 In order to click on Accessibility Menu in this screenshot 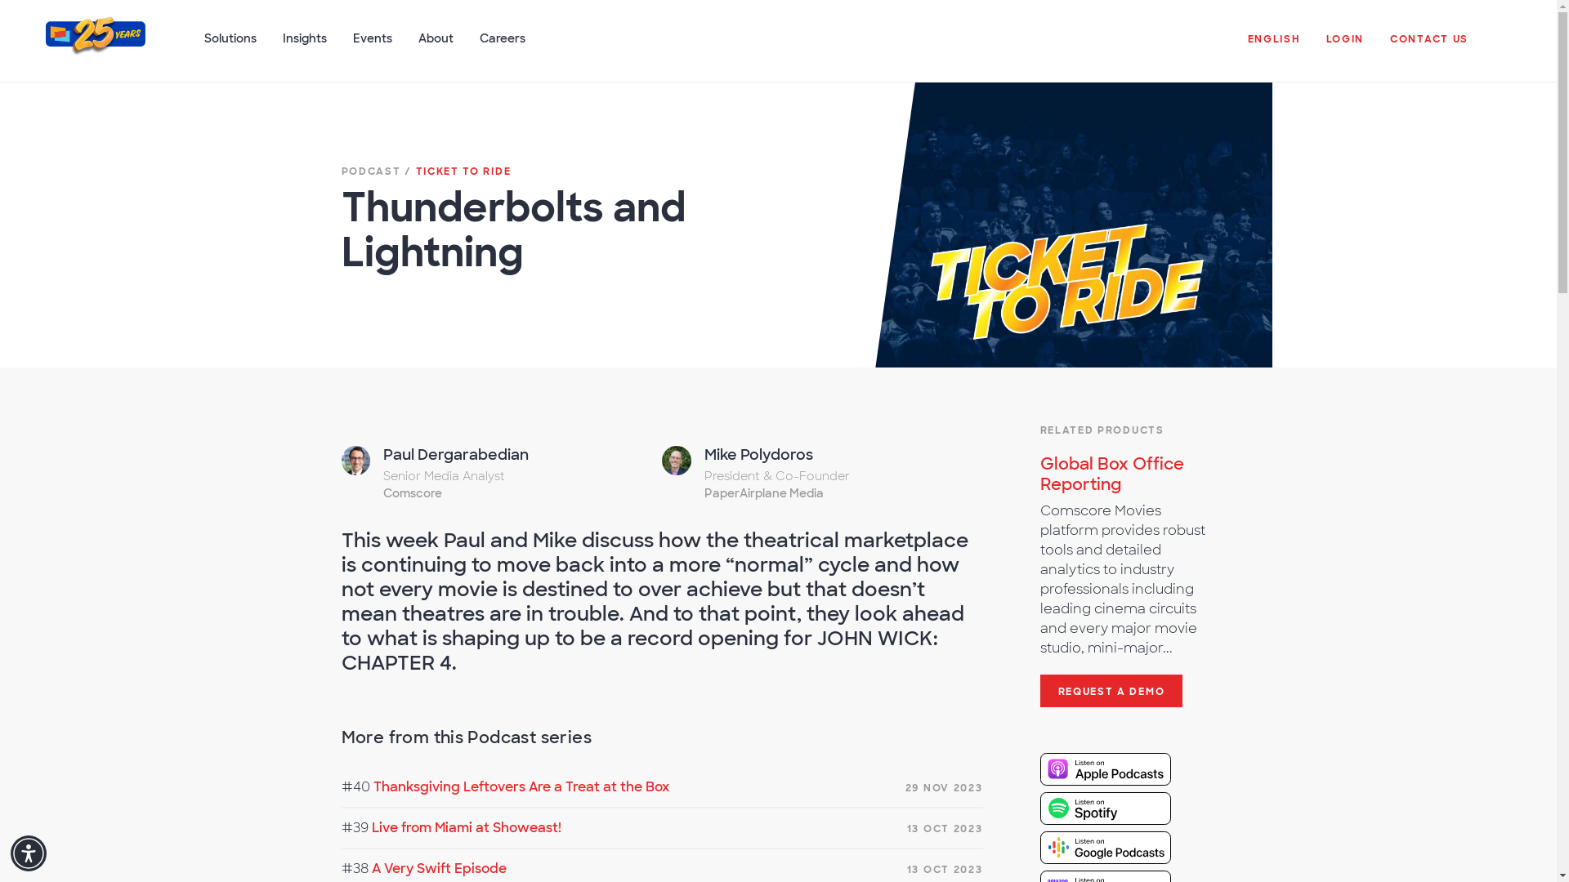, I will do `click(29, 853)`.